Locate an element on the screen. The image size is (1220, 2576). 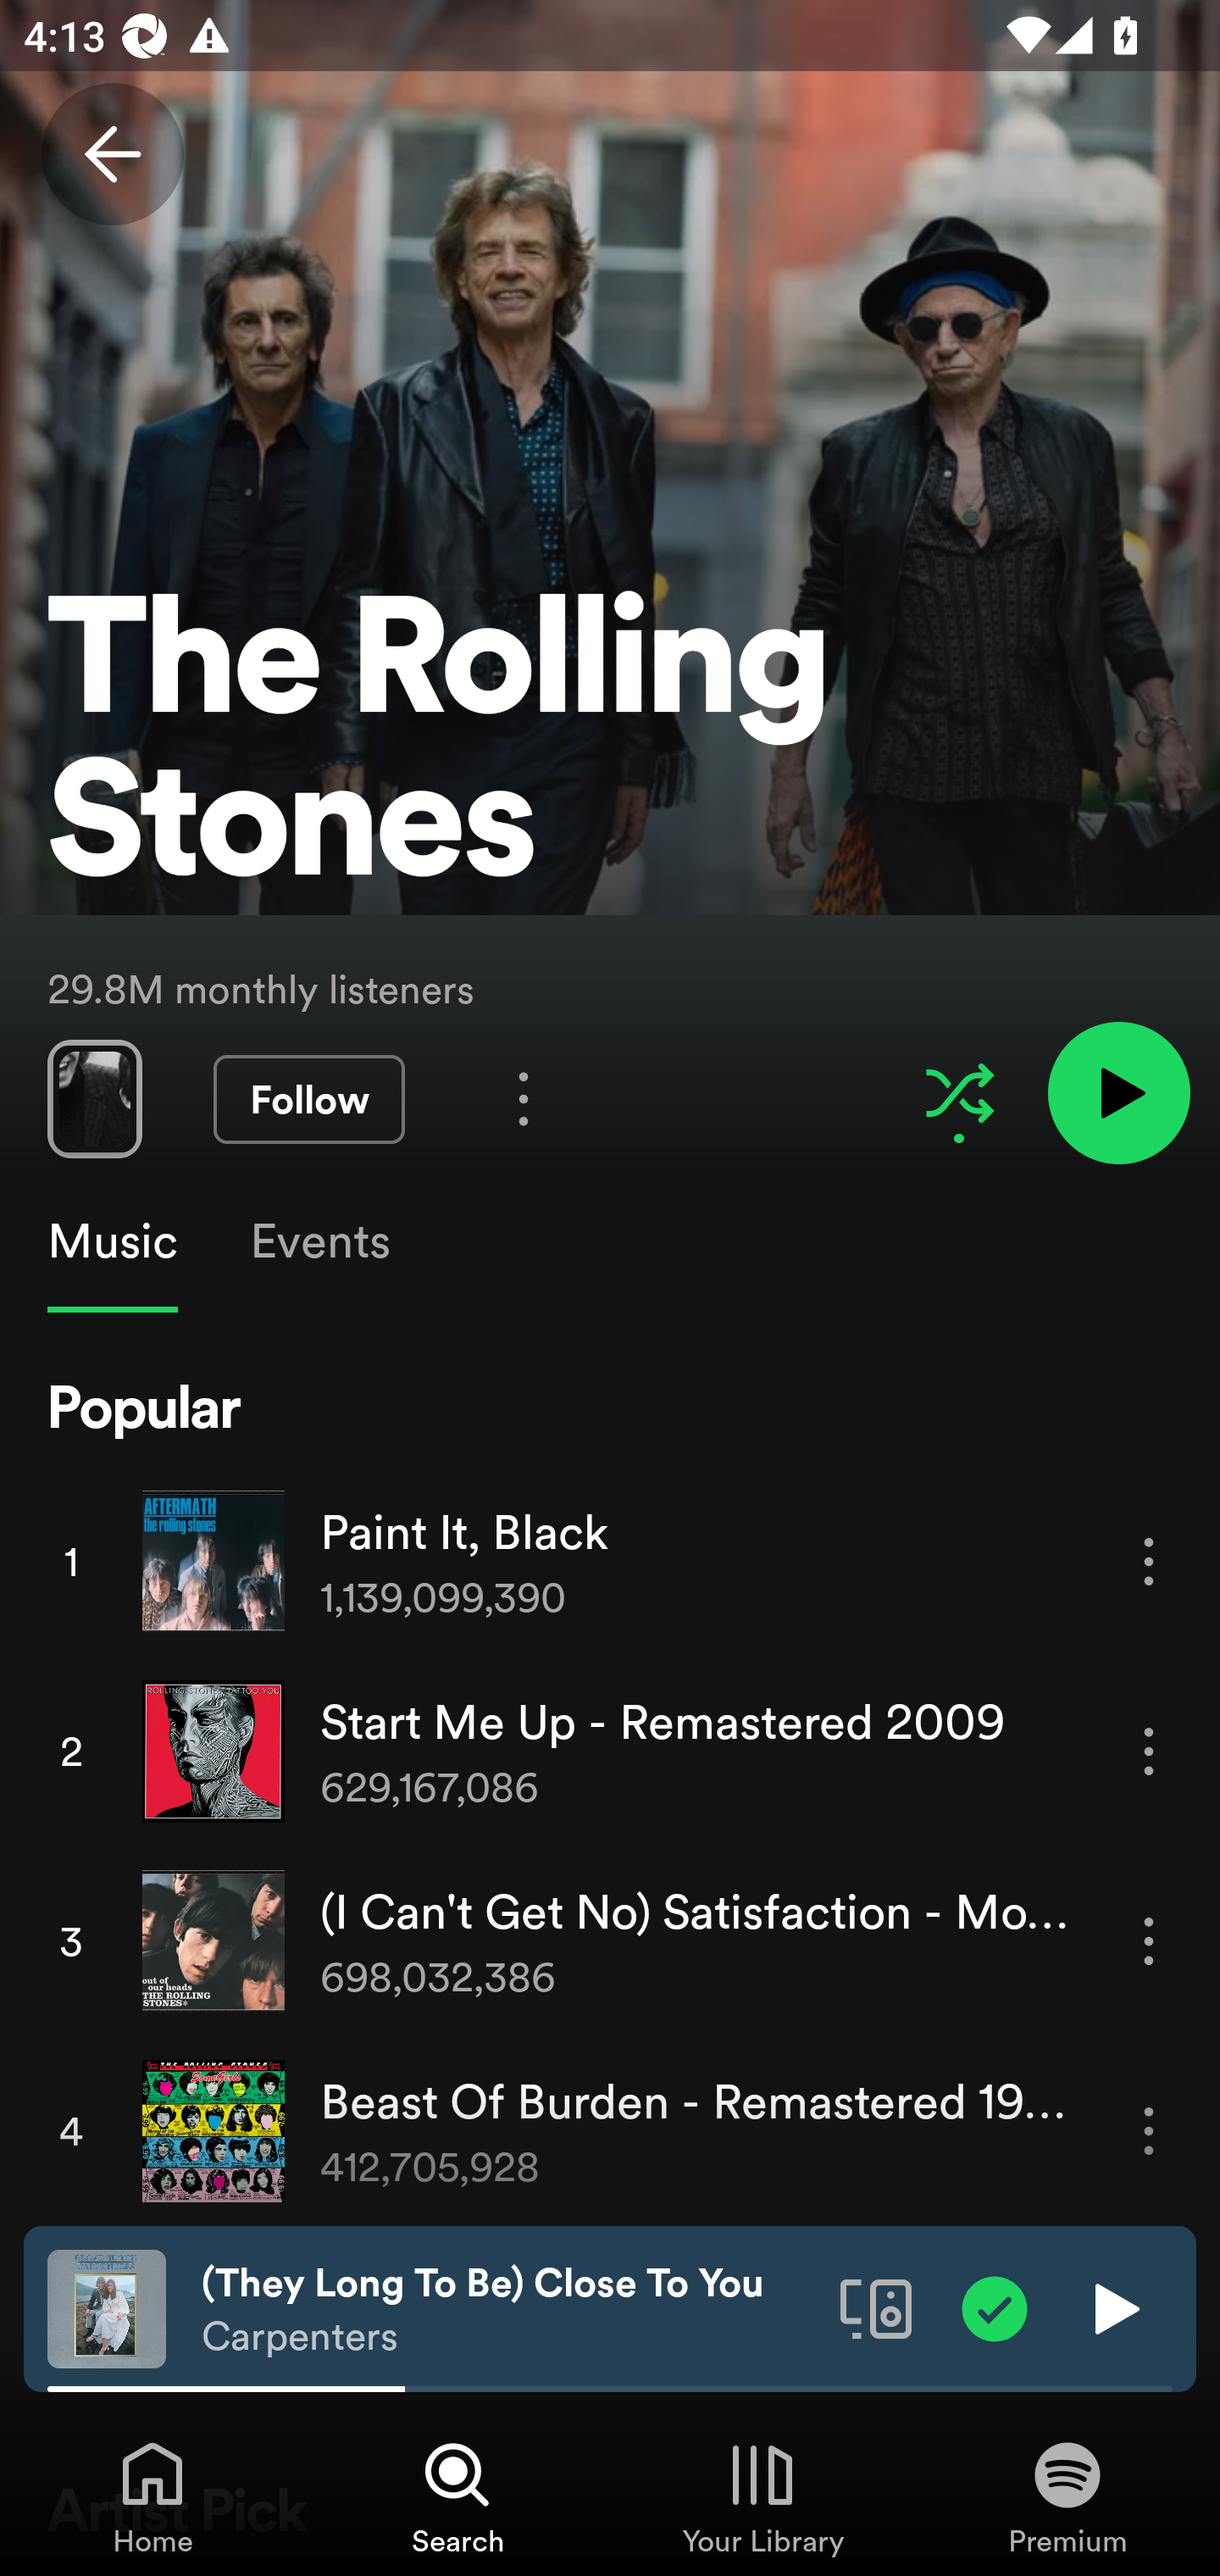
Premium, Tab 4 of 4 Premium Premium is located at coordinates (1067, 2496).